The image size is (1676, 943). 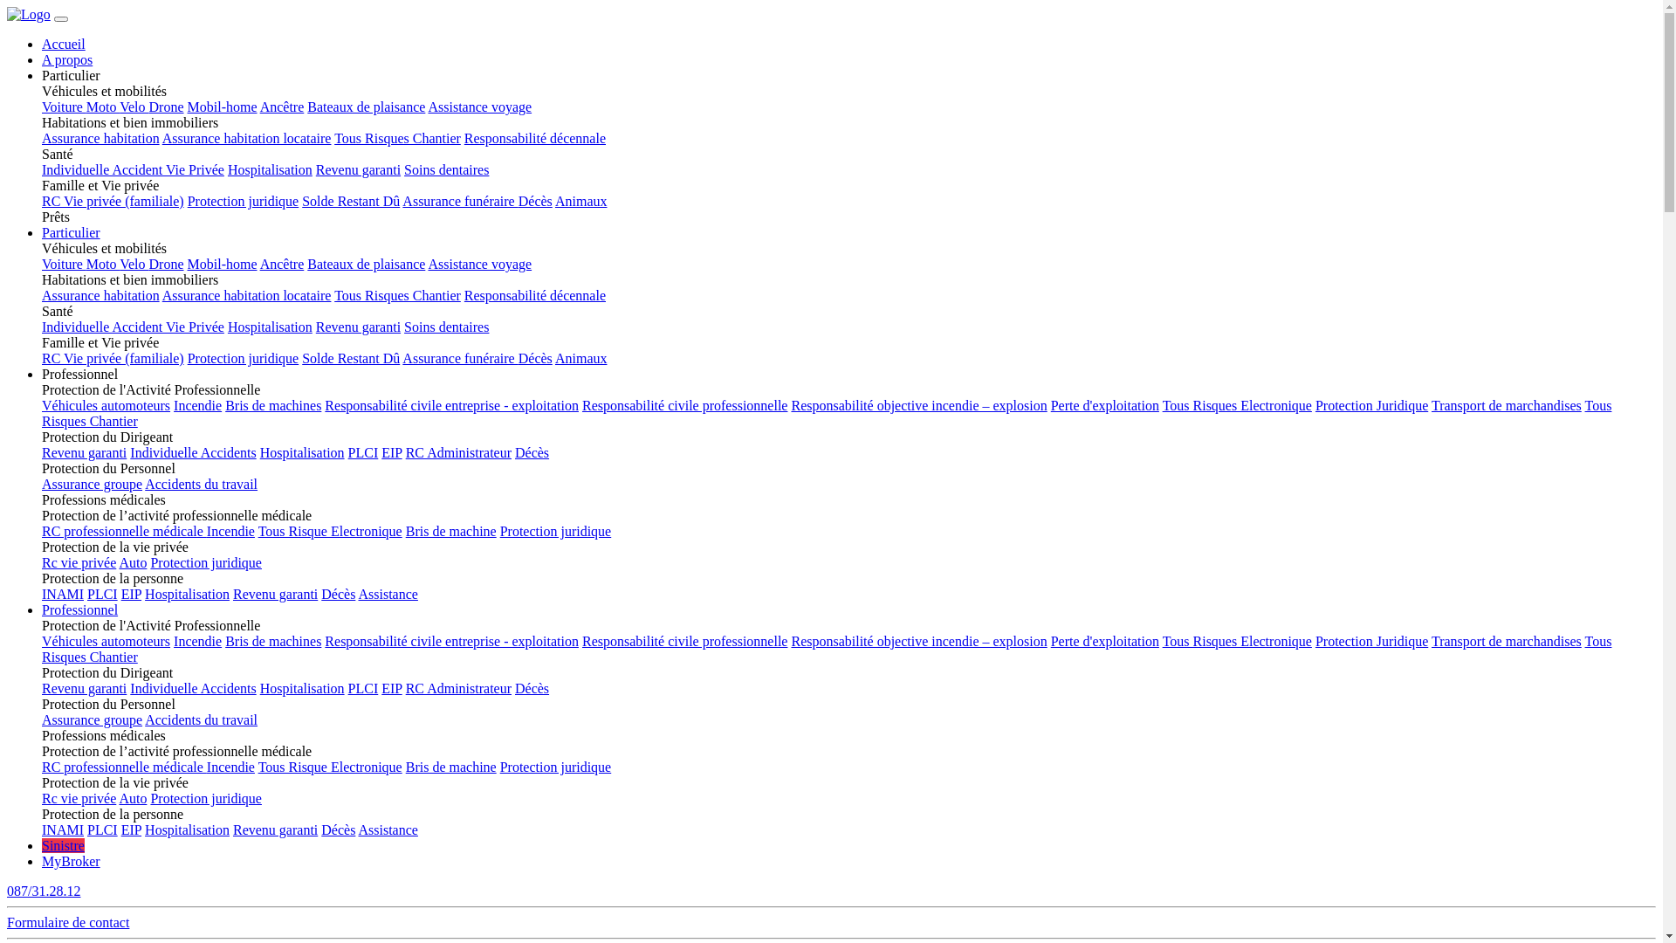 I want to click on Sinistre, so click(x=63, y=845).